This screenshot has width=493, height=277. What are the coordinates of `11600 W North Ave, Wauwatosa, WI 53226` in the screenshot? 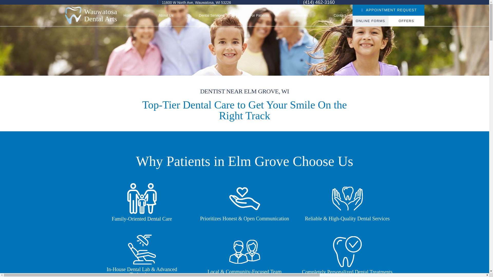 It's located at (91, 15).